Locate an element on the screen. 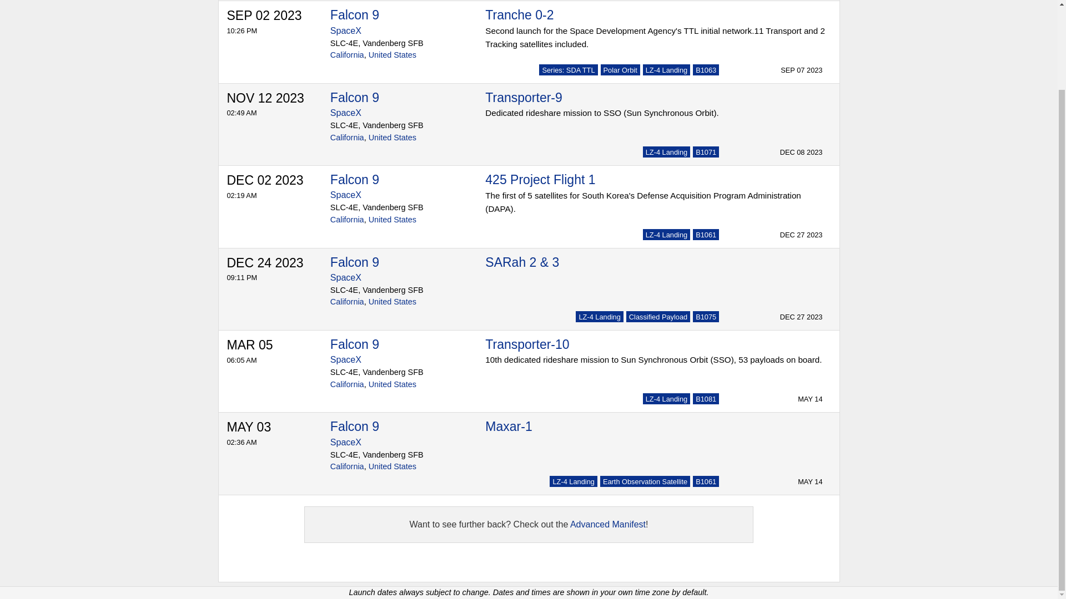 Image resolution: width=1066 pixels, height=599 pixels. 2023-12-01T18:19Z is located at coordinates (270, 185).